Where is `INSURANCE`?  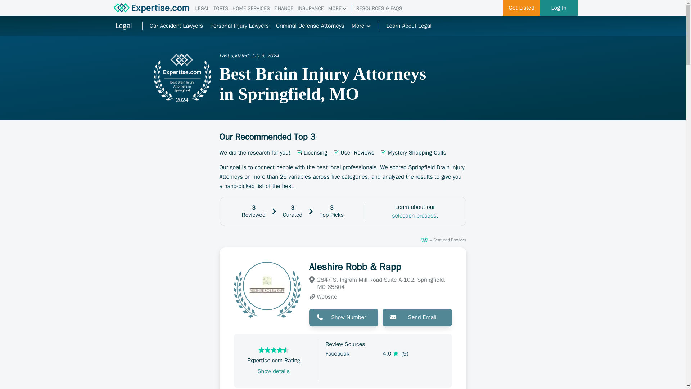
INSURANCE is located at coordinates (311, 9).